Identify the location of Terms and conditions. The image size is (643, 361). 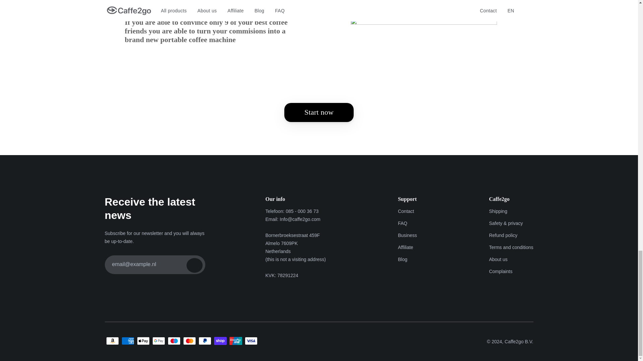
(511, 247).